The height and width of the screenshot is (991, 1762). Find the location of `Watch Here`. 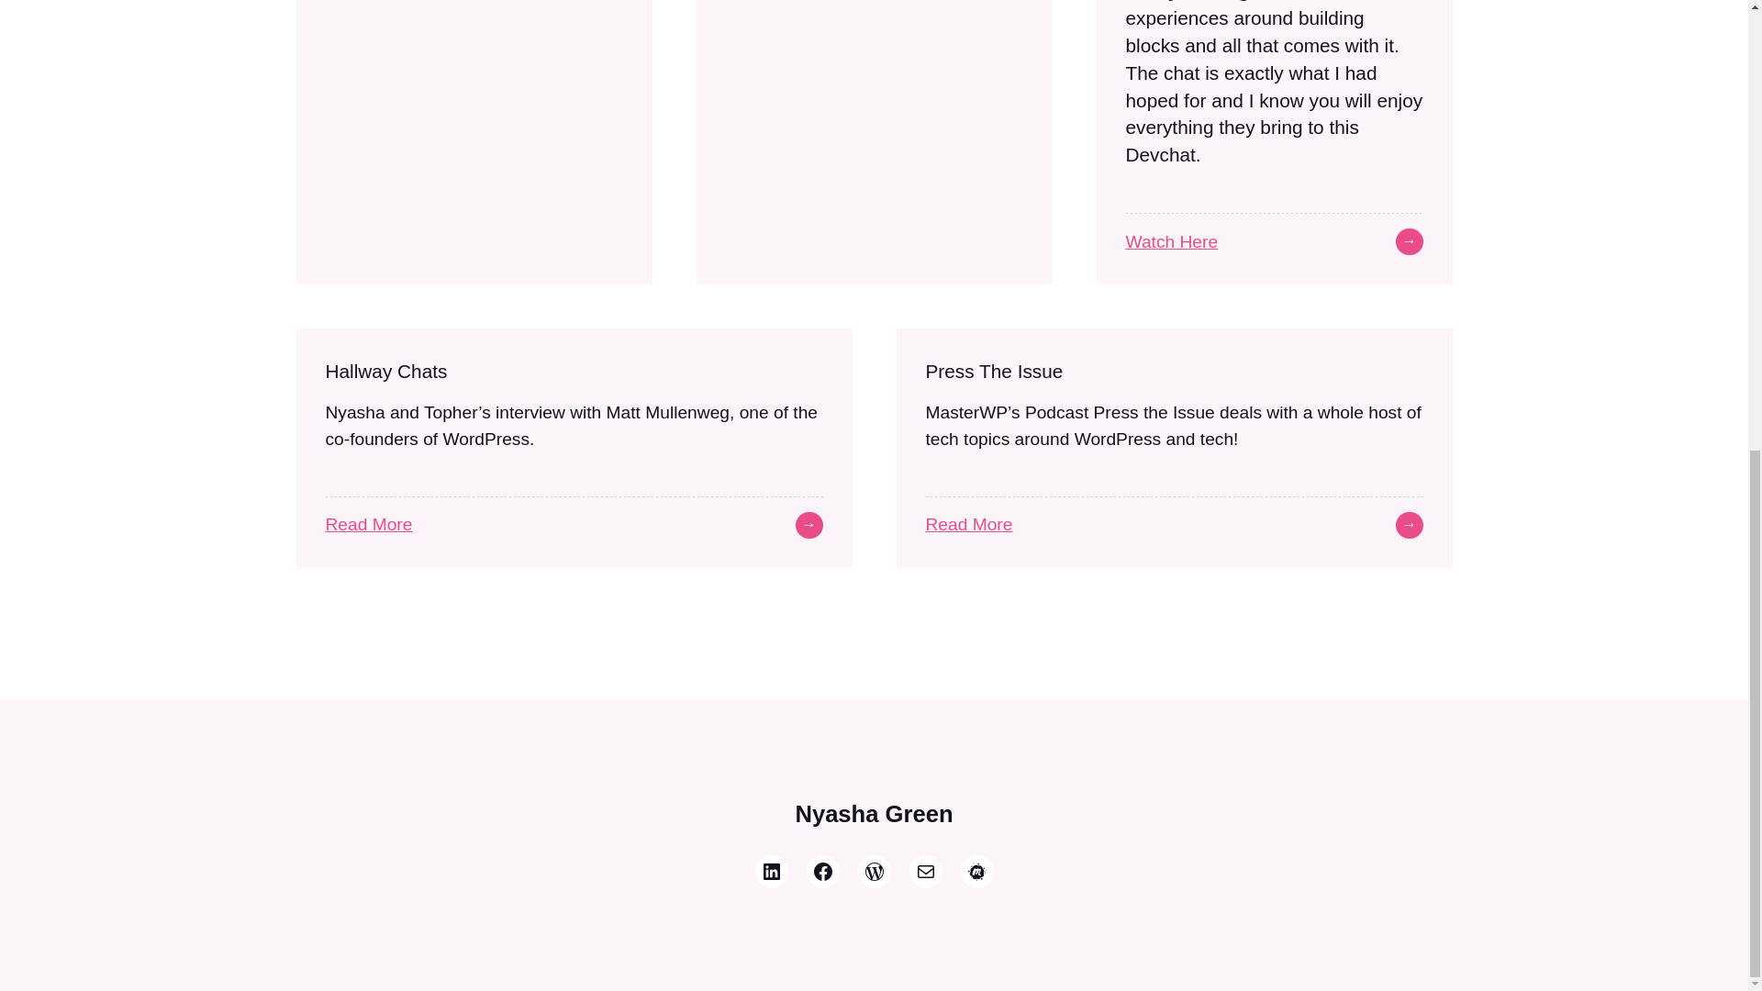

Watch Here is located at coordinates (1171, 241).